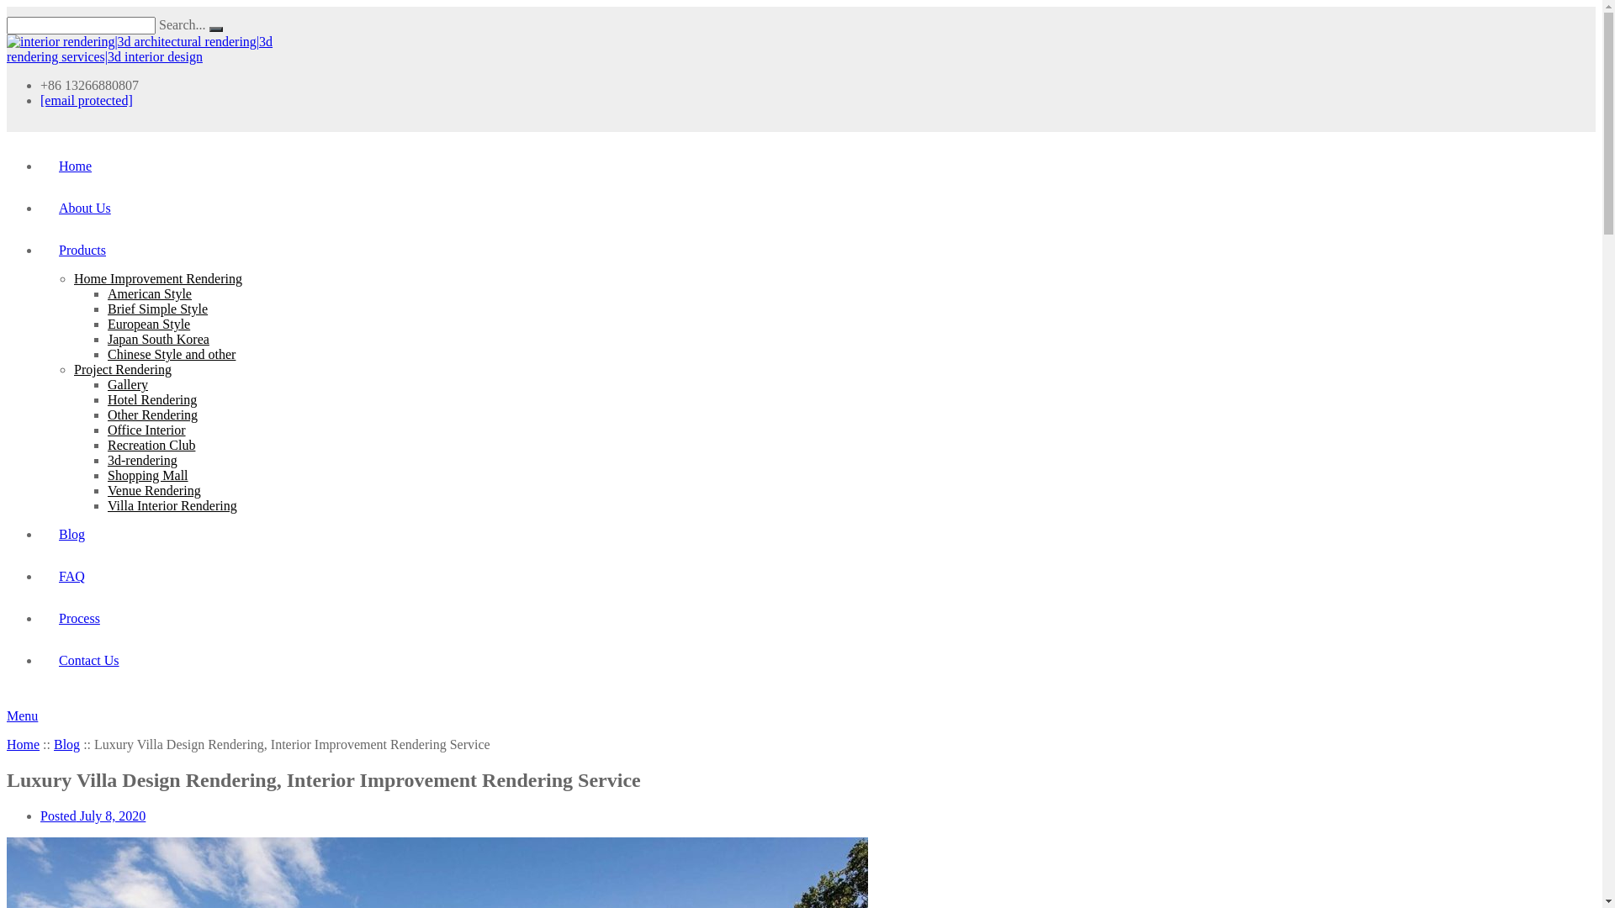  What do you see at coordinates (153, 415) in the screenshot?
I see `Other Rendering` at bounding box center [153, 415].